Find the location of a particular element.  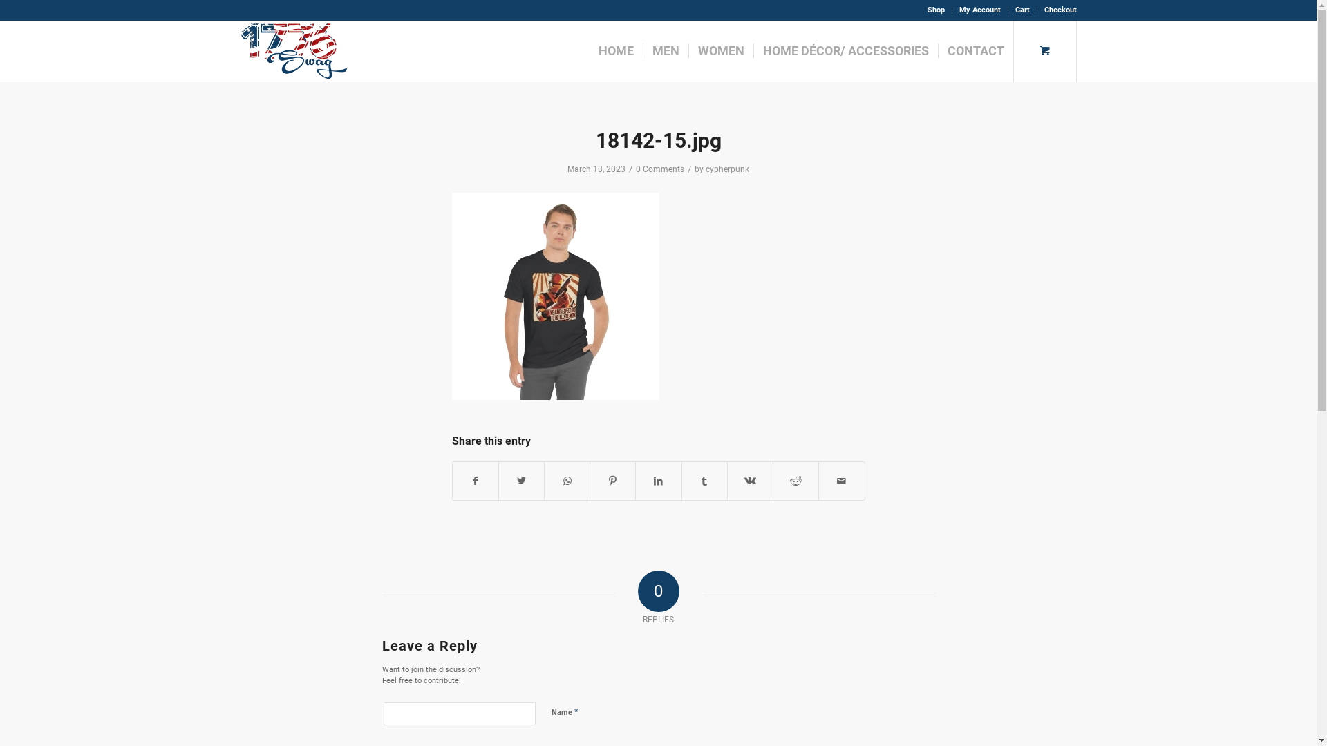

Cart is located at coordinates (1022, 10).